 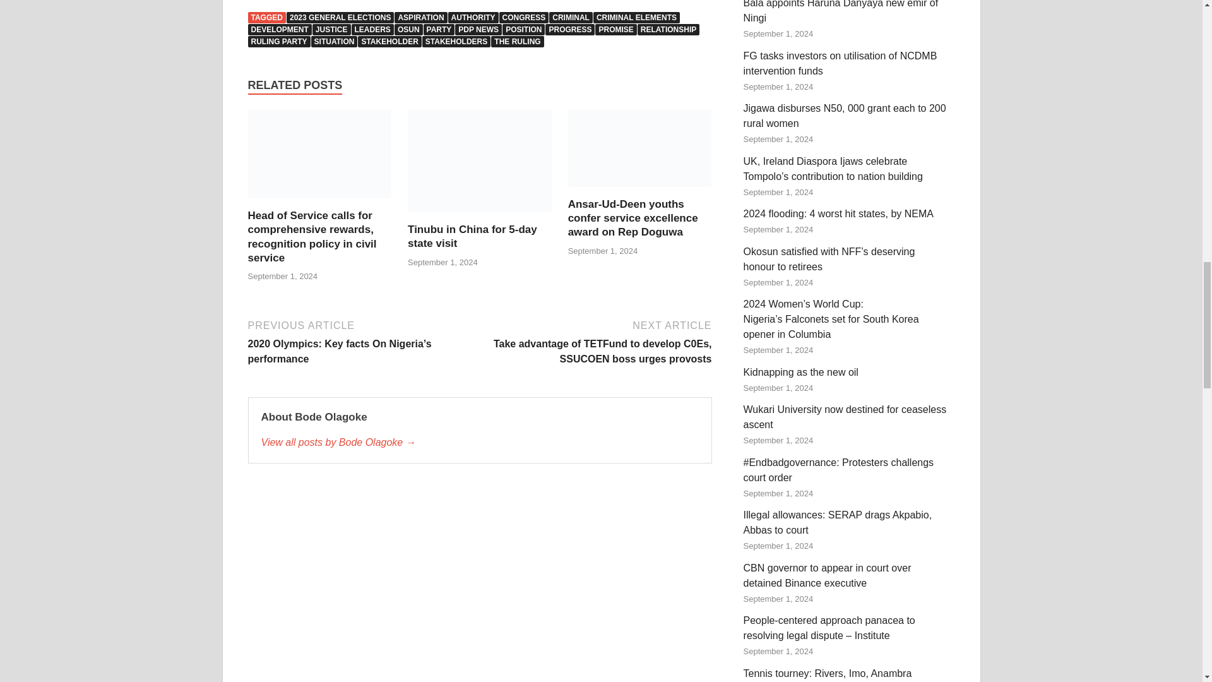 I want to click on Bode Olagoke, so click(x=480, y=442).